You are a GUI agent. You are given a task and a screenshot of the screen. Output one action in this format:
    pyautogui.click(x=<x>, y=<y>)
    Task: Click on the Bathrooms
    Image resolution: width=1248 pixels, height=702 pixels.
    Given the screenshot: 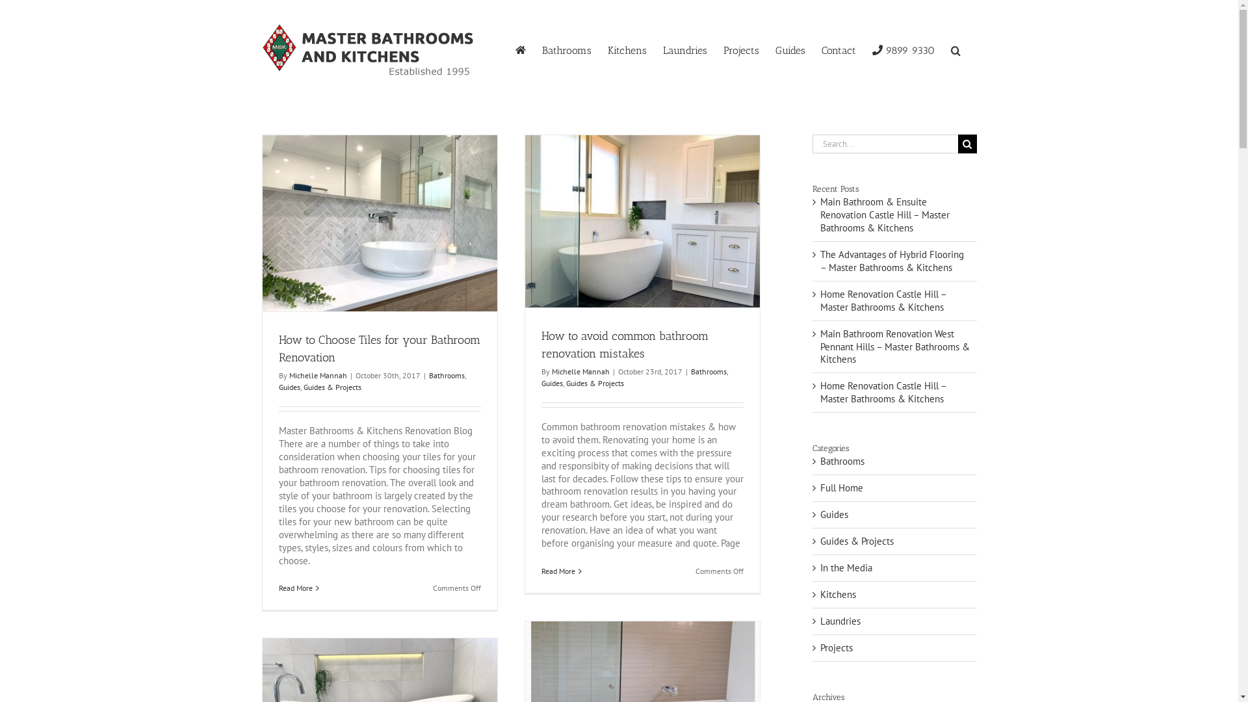 What is the action you would take?
    pyautogui.click(x=708, y=372)
    